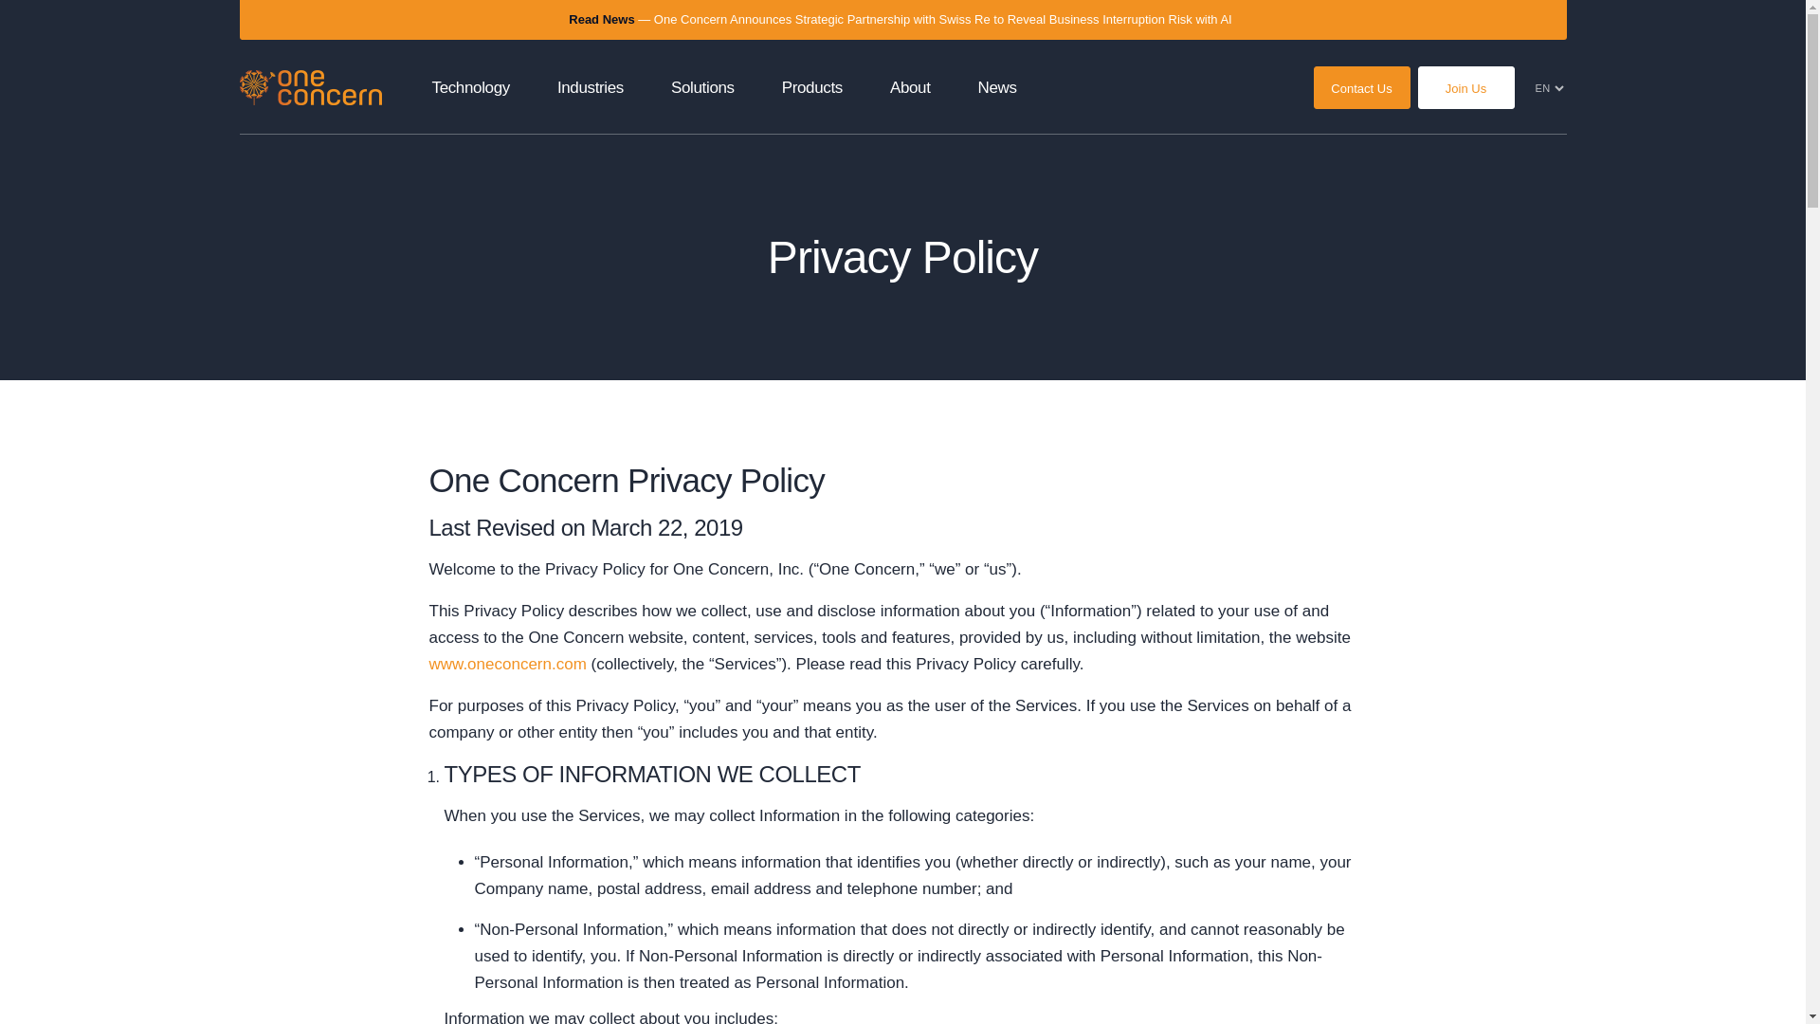 The image size is (1820, 1024). Describe the element at coordinates (1465, 87) in the screenshot. I see `Join Us` at that location.